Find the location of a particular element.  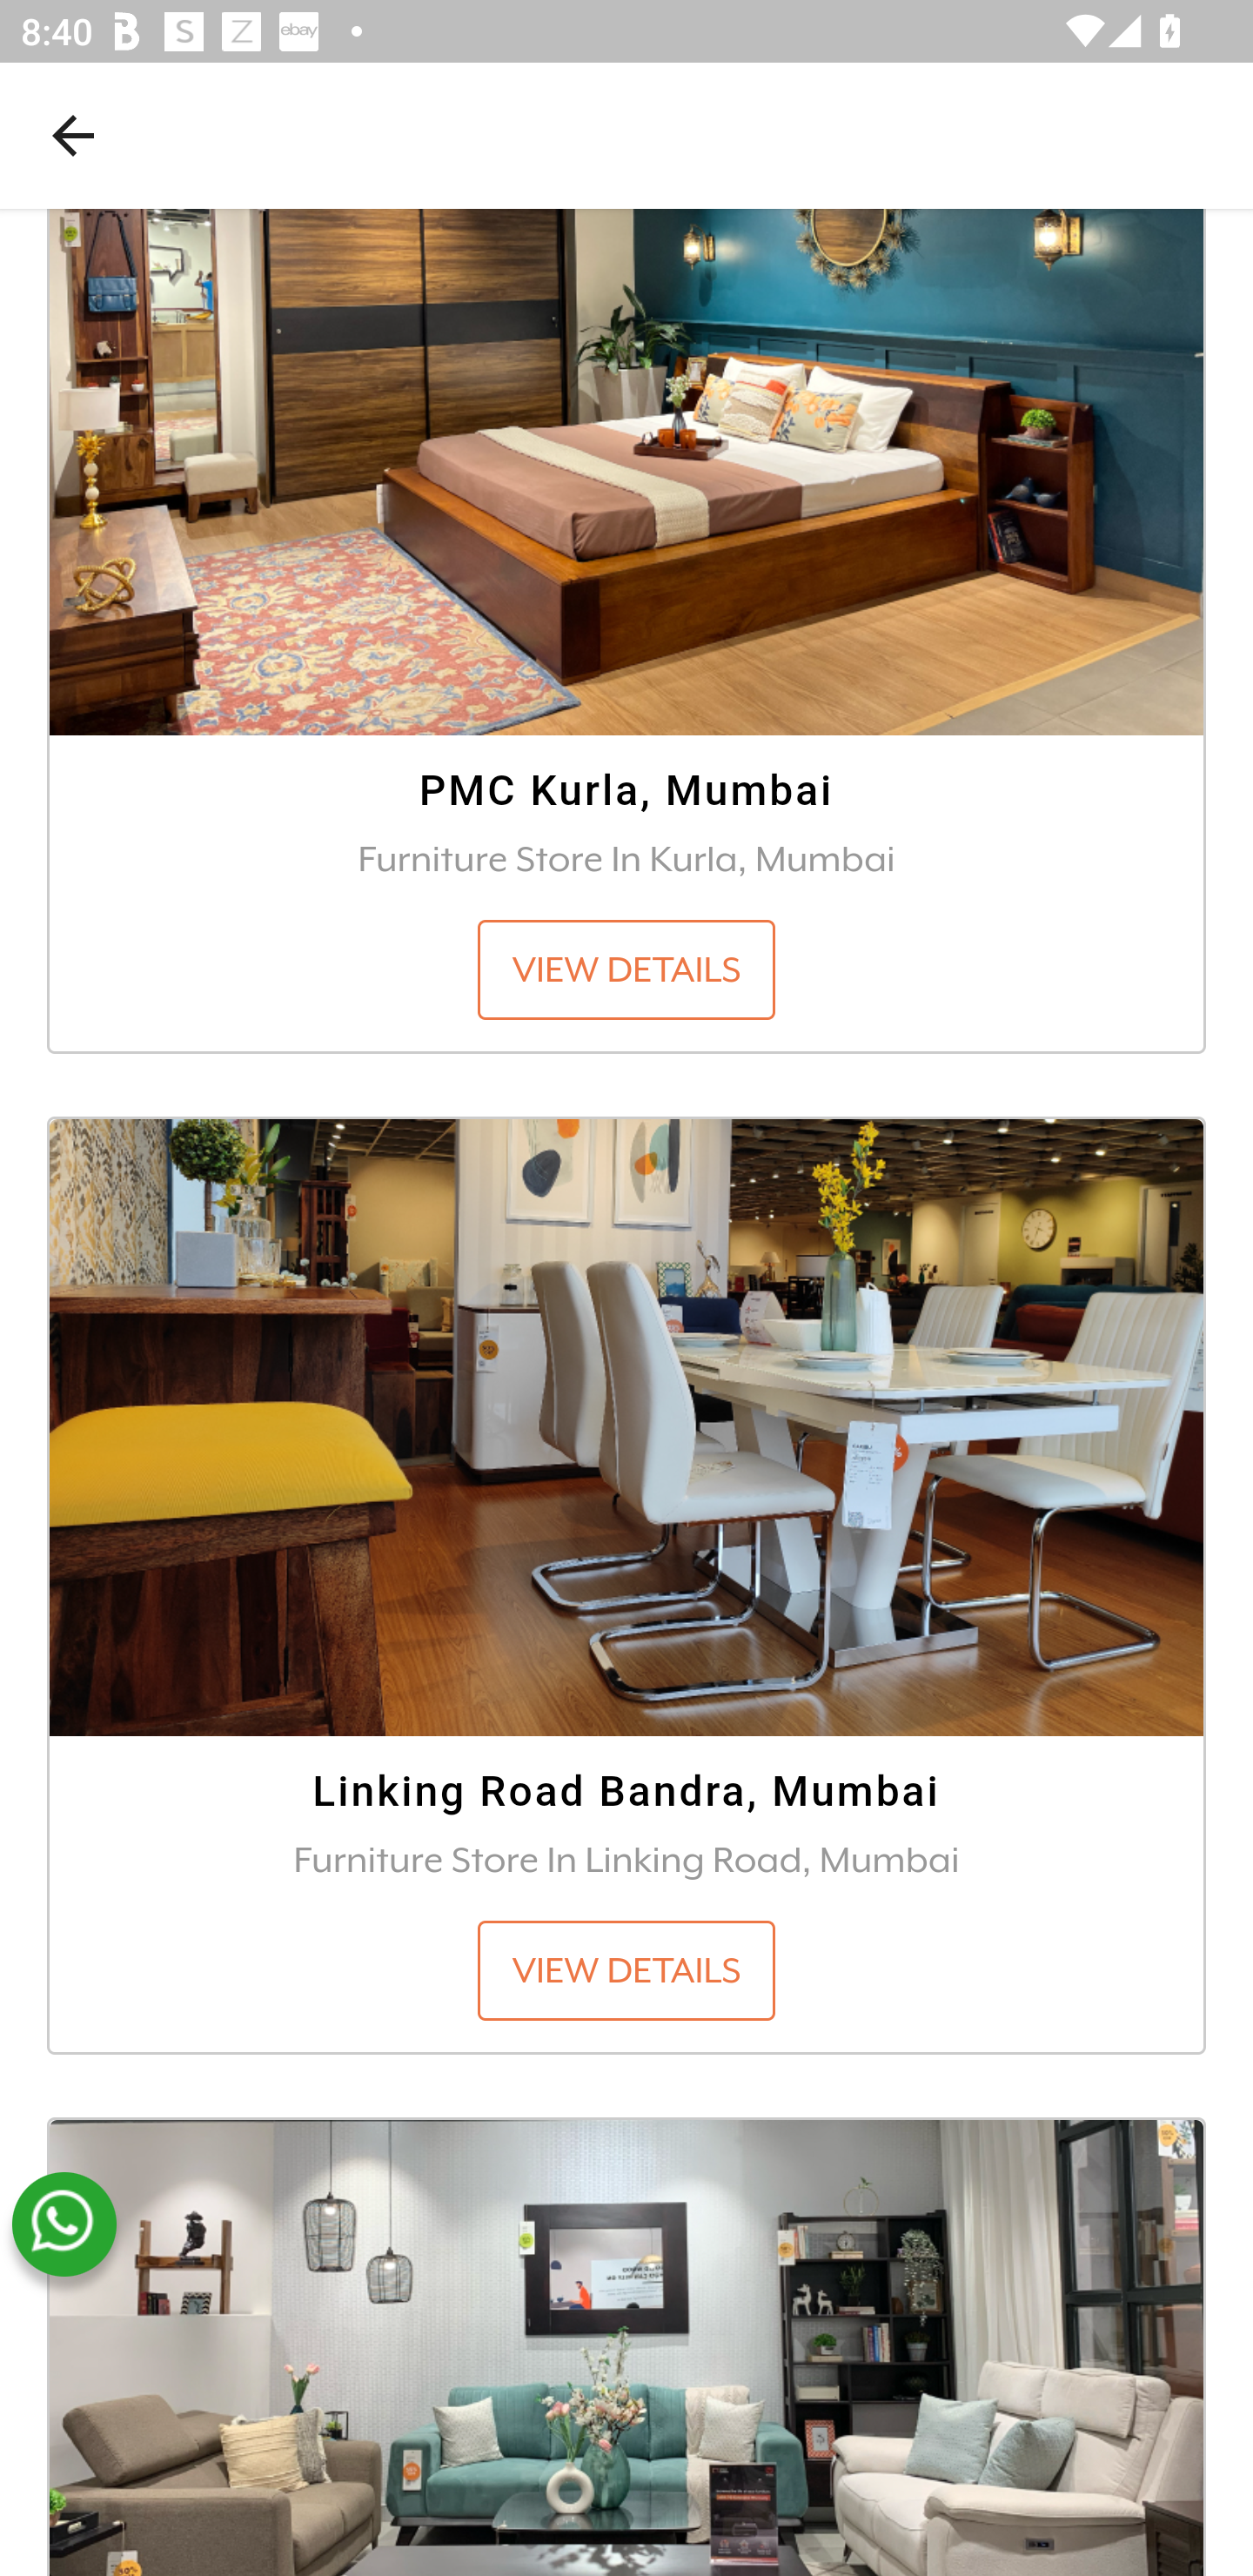

VIEW DETAILS is located at coordinates (626, 971).